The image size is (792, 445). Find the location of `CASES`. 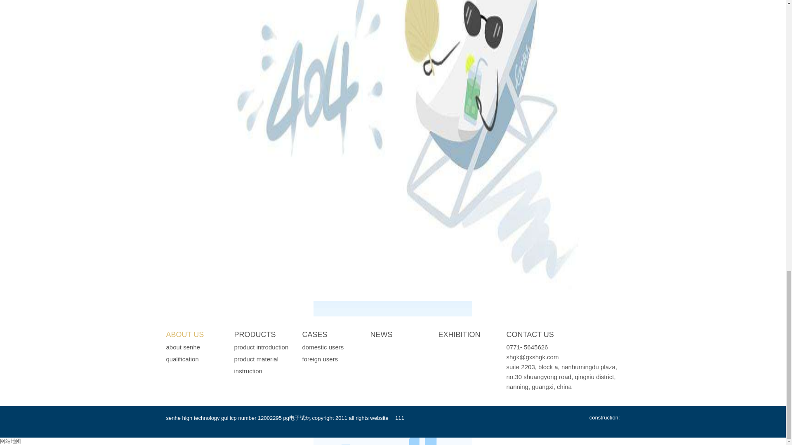

CASES is located at coordinates (314, 335).